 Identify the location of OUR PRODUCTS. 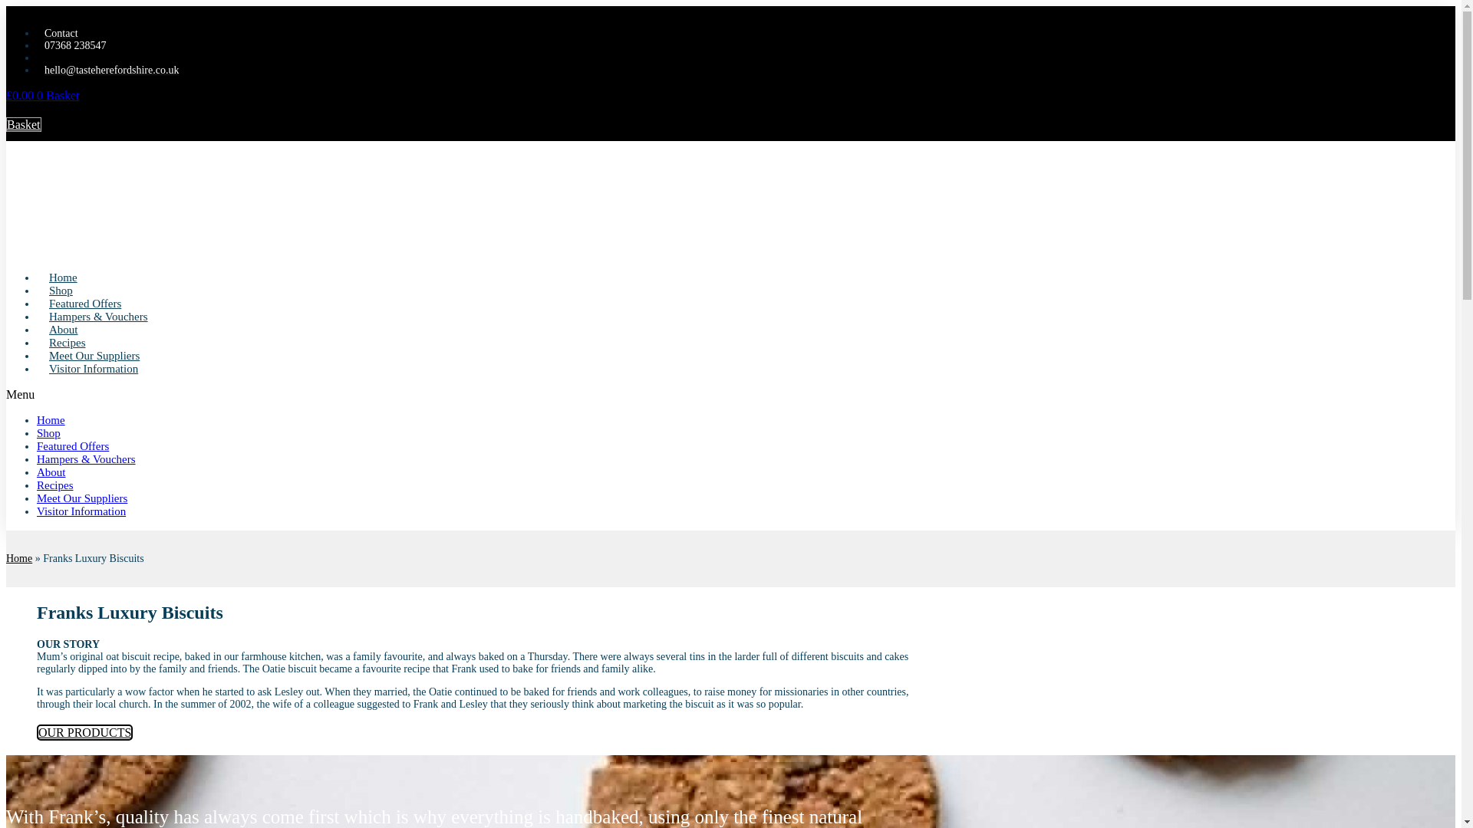
(84, 732).